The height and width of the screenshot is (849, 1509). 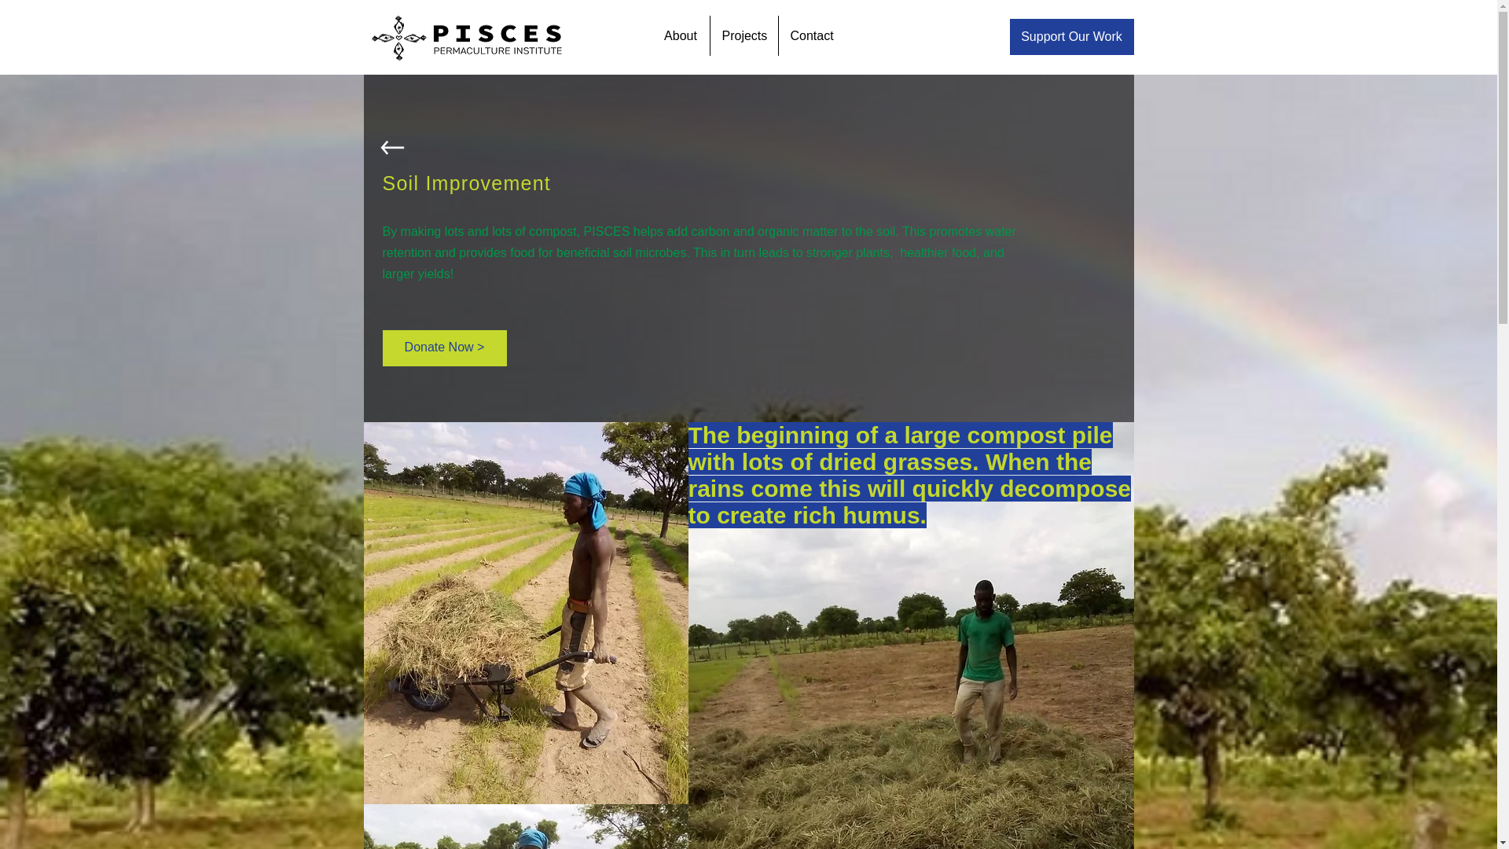 I want to click on Projects, so click(x=743, y=36).